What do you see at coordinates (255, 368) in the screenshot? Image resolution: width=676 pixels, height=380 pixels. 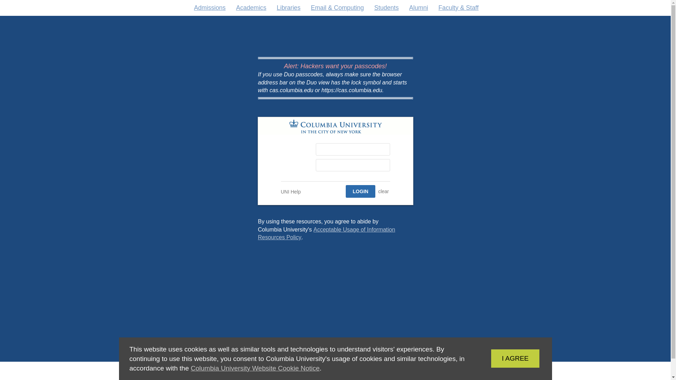 I see `Columbia University Website Cookie Notice` at bounding box center [255, 368].